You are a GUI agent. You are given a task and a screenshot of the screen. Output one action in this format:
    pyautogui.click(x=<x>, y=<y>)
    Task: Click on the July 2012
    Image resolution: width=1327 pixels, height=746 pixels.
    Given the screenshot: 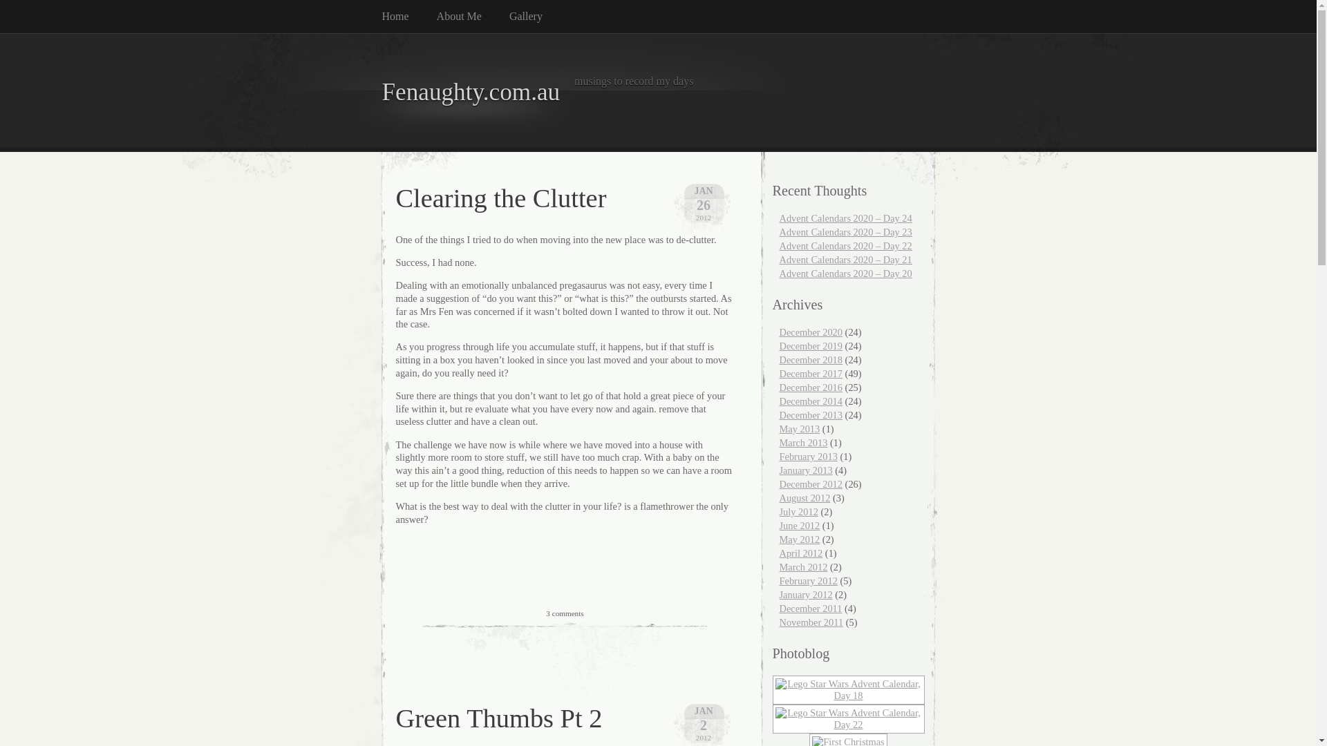 What is the action you would take?
    pyautogui.click(x=799, y=512)
    